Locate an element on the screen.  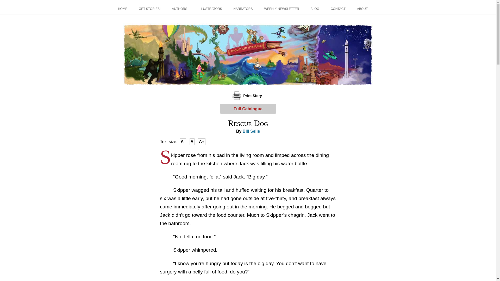
Short Kid Stories is located at coordinates (151, 23).